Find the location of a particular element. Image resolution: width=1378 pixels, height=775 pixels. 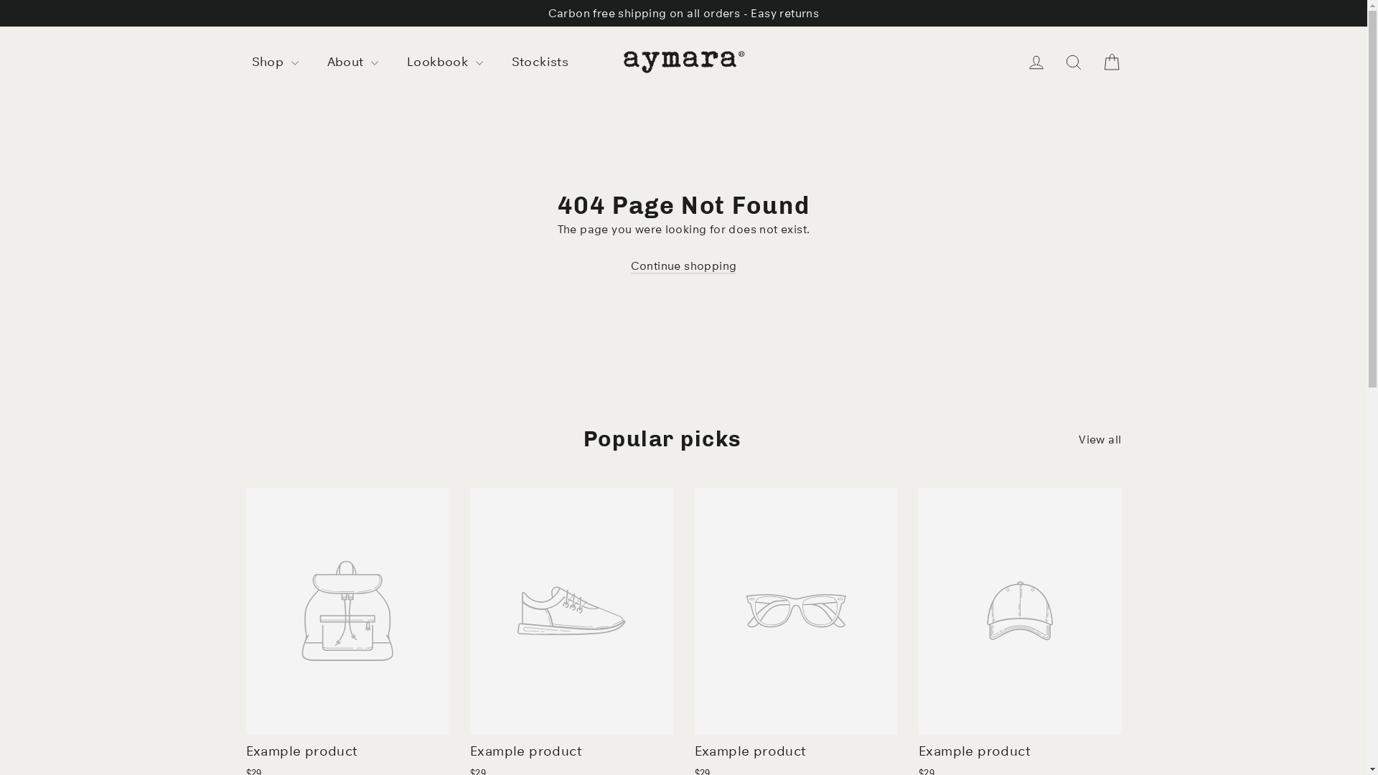

Lookbook is located at coordinates (445, 62).